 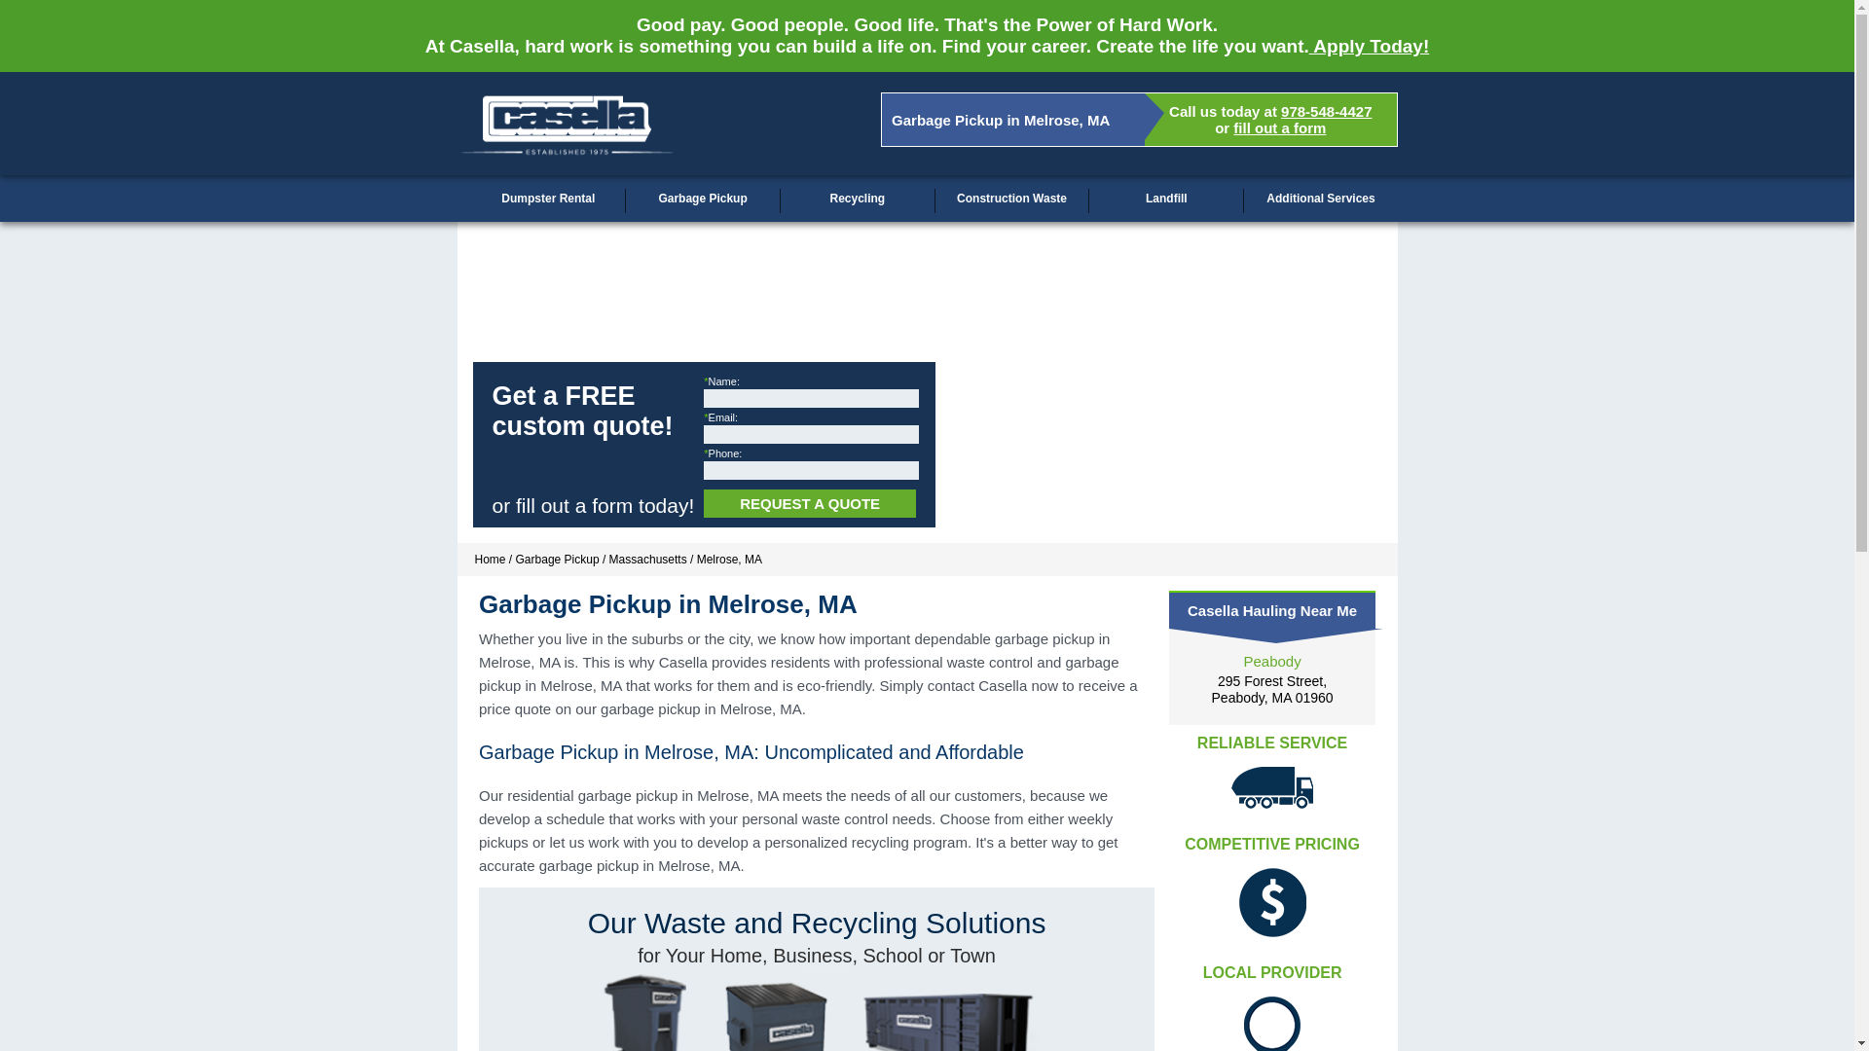 I want to click on Dumpster Rental, so click(x=547, y=199).